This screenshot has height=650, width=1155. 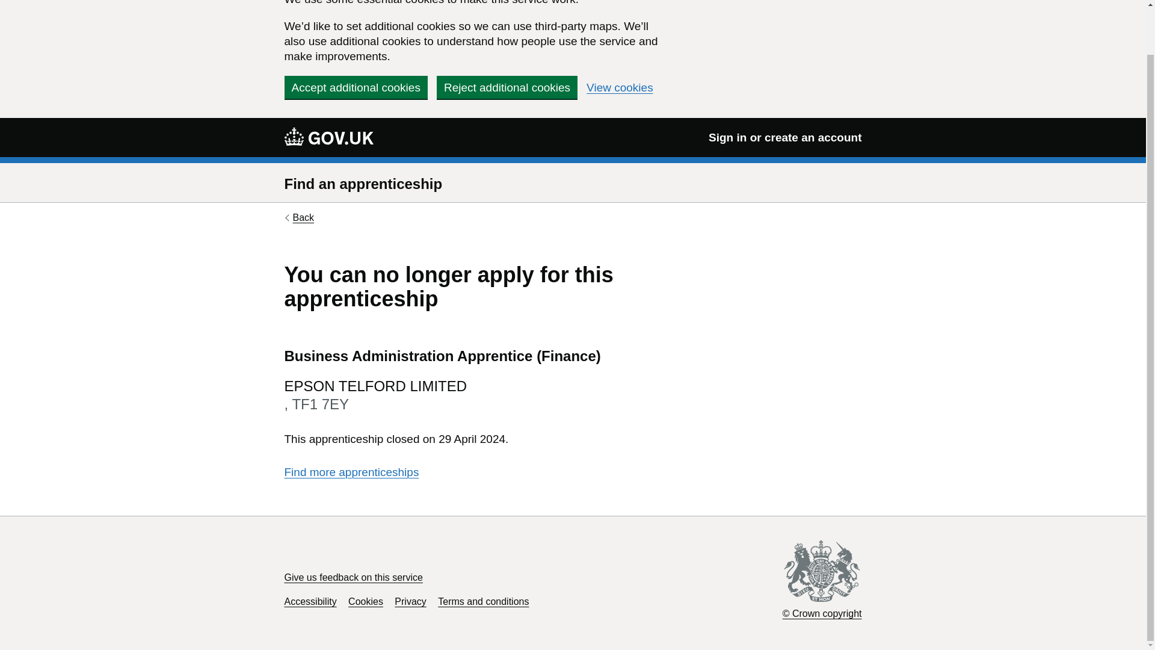 What do you see at coordinates (483, 601) in the screenshot?
I see `Terms and conditions` at bounding box center [483, 601].